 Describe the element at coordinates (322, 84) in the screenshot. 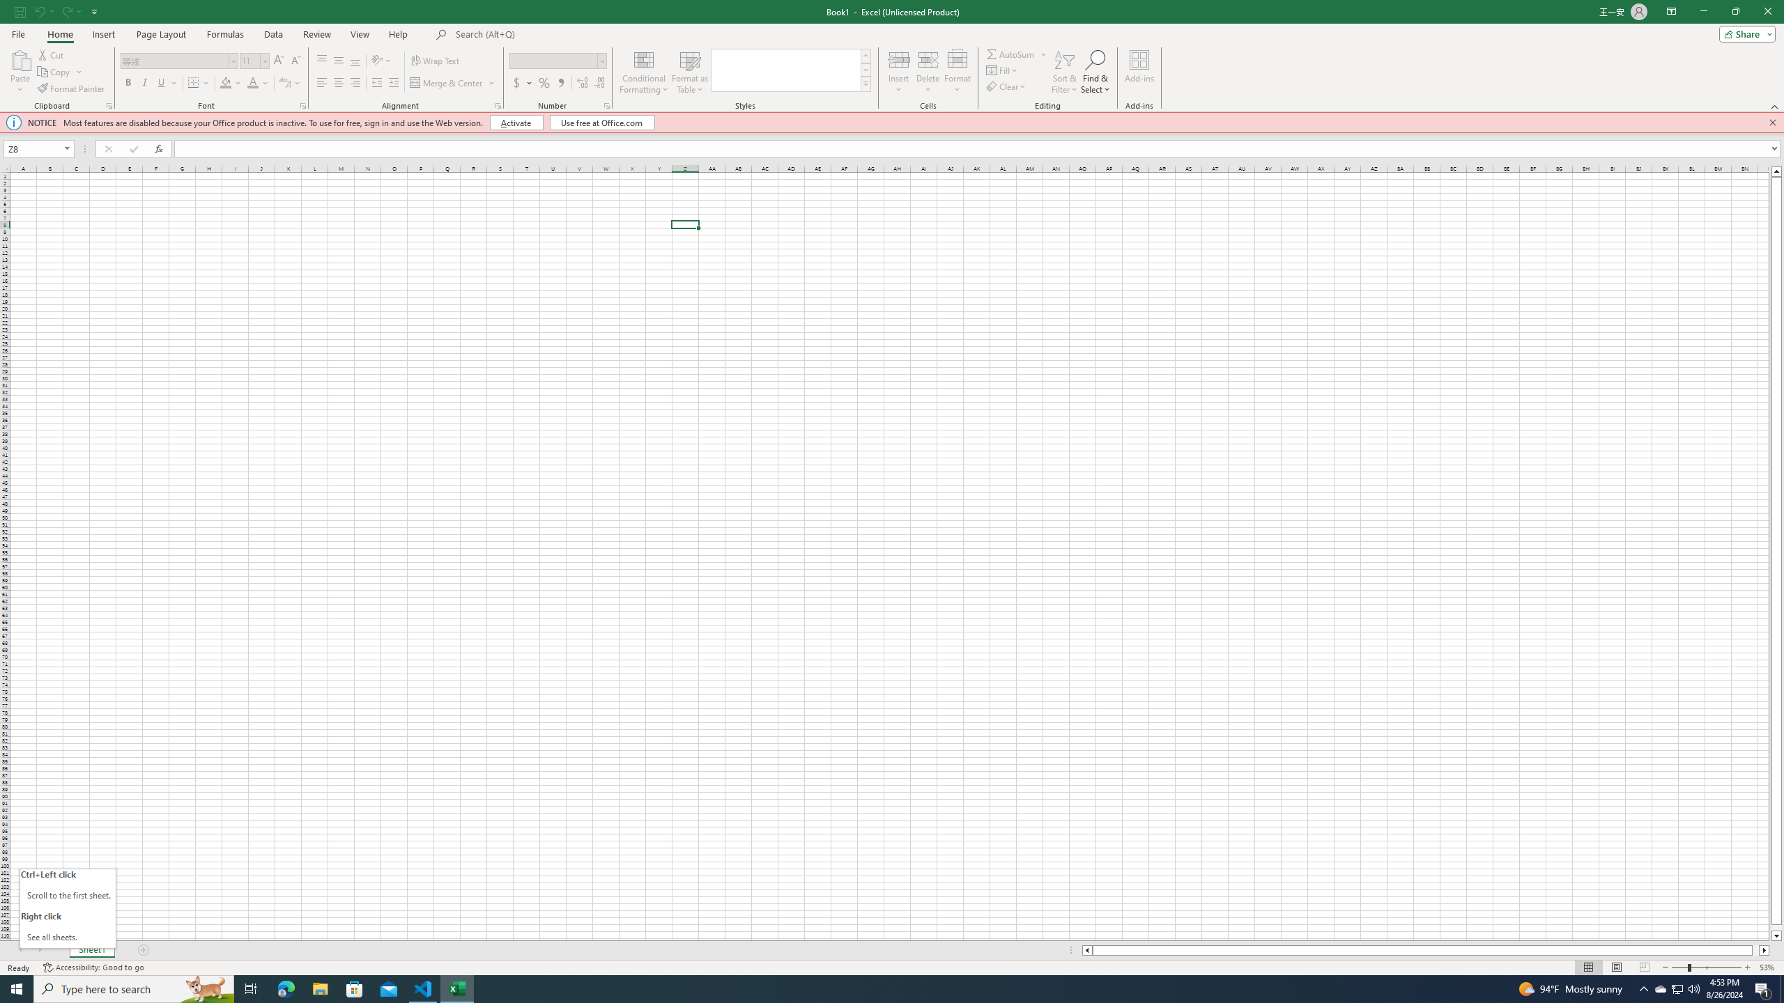

I see `Align Left` at that location.